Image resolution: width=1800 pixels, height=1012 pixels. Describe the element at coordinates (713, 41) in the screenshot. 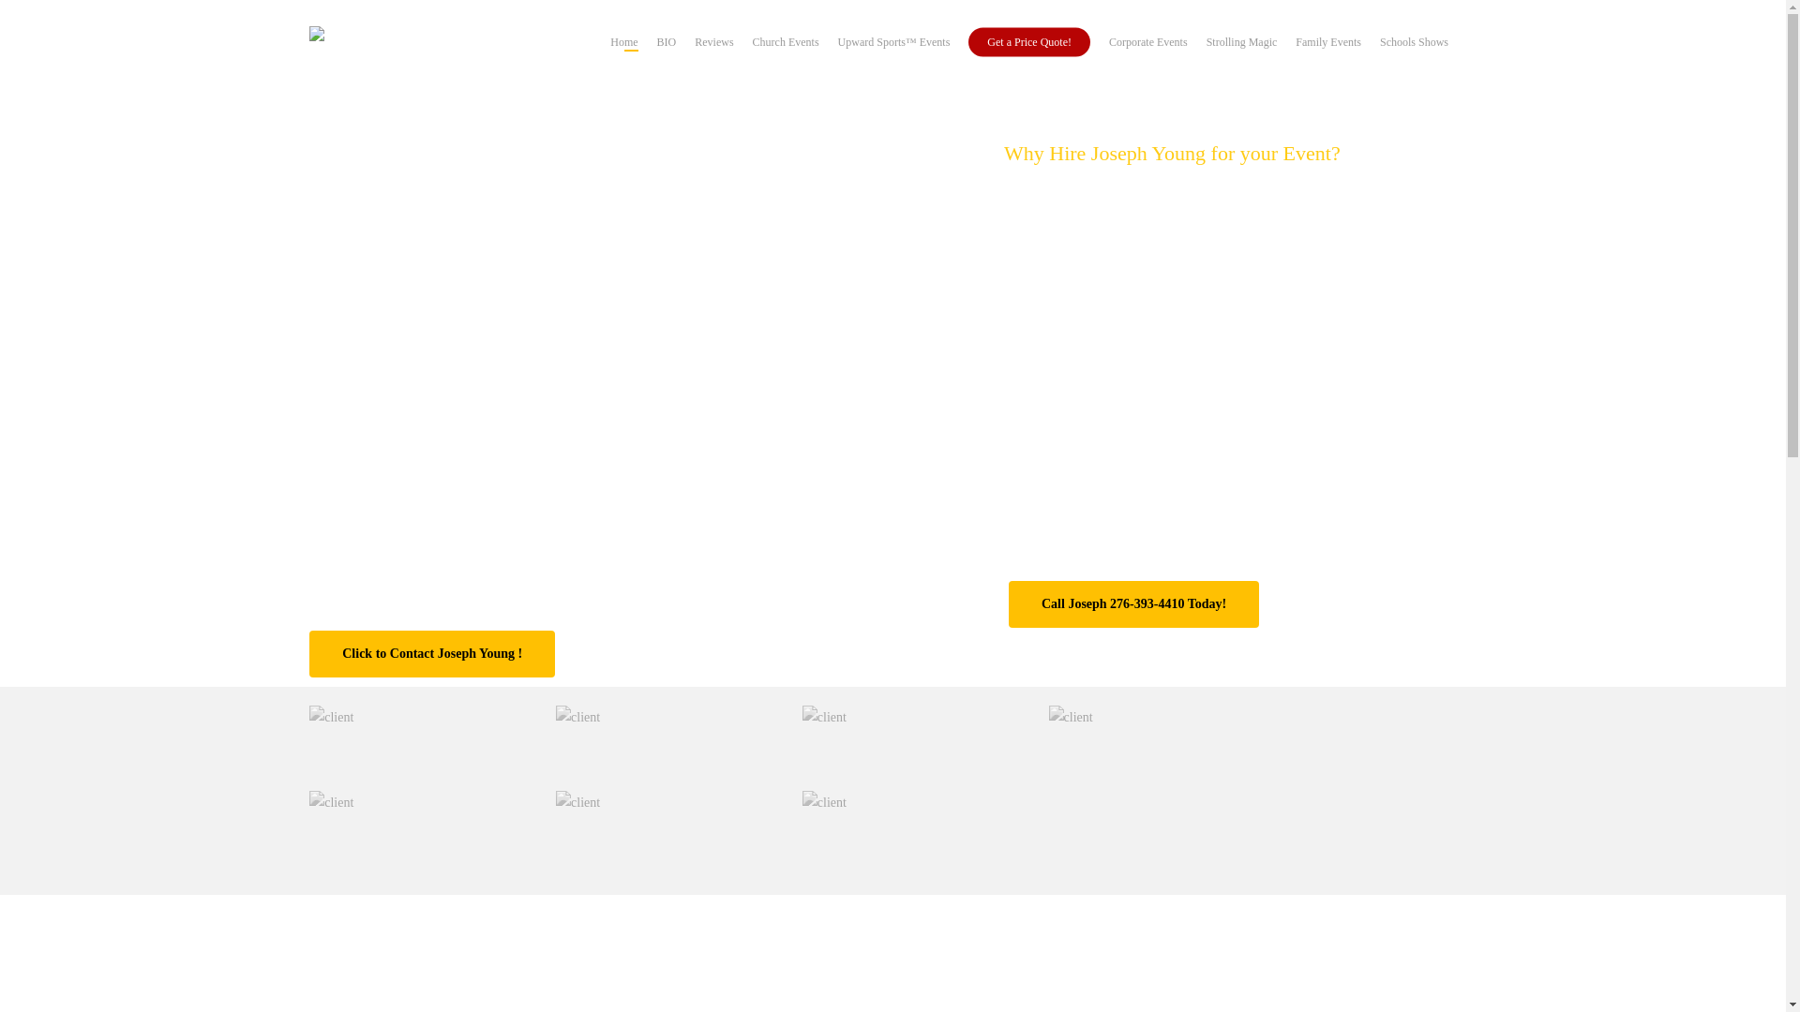

I see `Reviews` at that location.